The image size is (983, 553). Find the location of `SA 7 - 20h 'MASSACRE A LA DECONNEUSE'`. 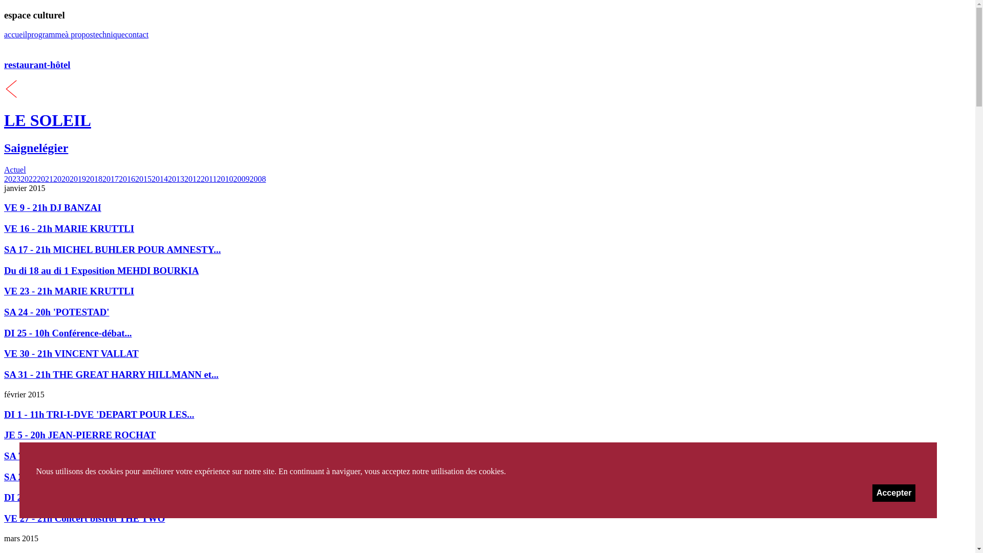

SA 7 - 20h 'MASSACRE A LA DECONNEUSE' is located at coordinates (487, 456).